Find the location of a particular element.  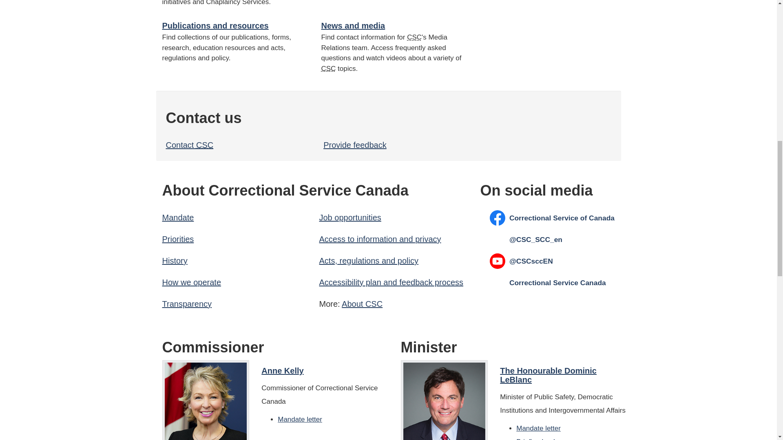

Correctional Service Canada is located at coordinates (205, 145).